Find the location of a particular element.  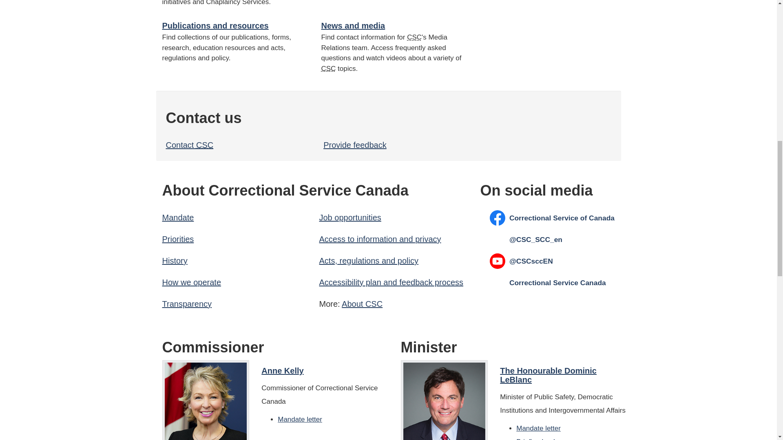

Correctional Service Canada is located at coordinates (205, 145).